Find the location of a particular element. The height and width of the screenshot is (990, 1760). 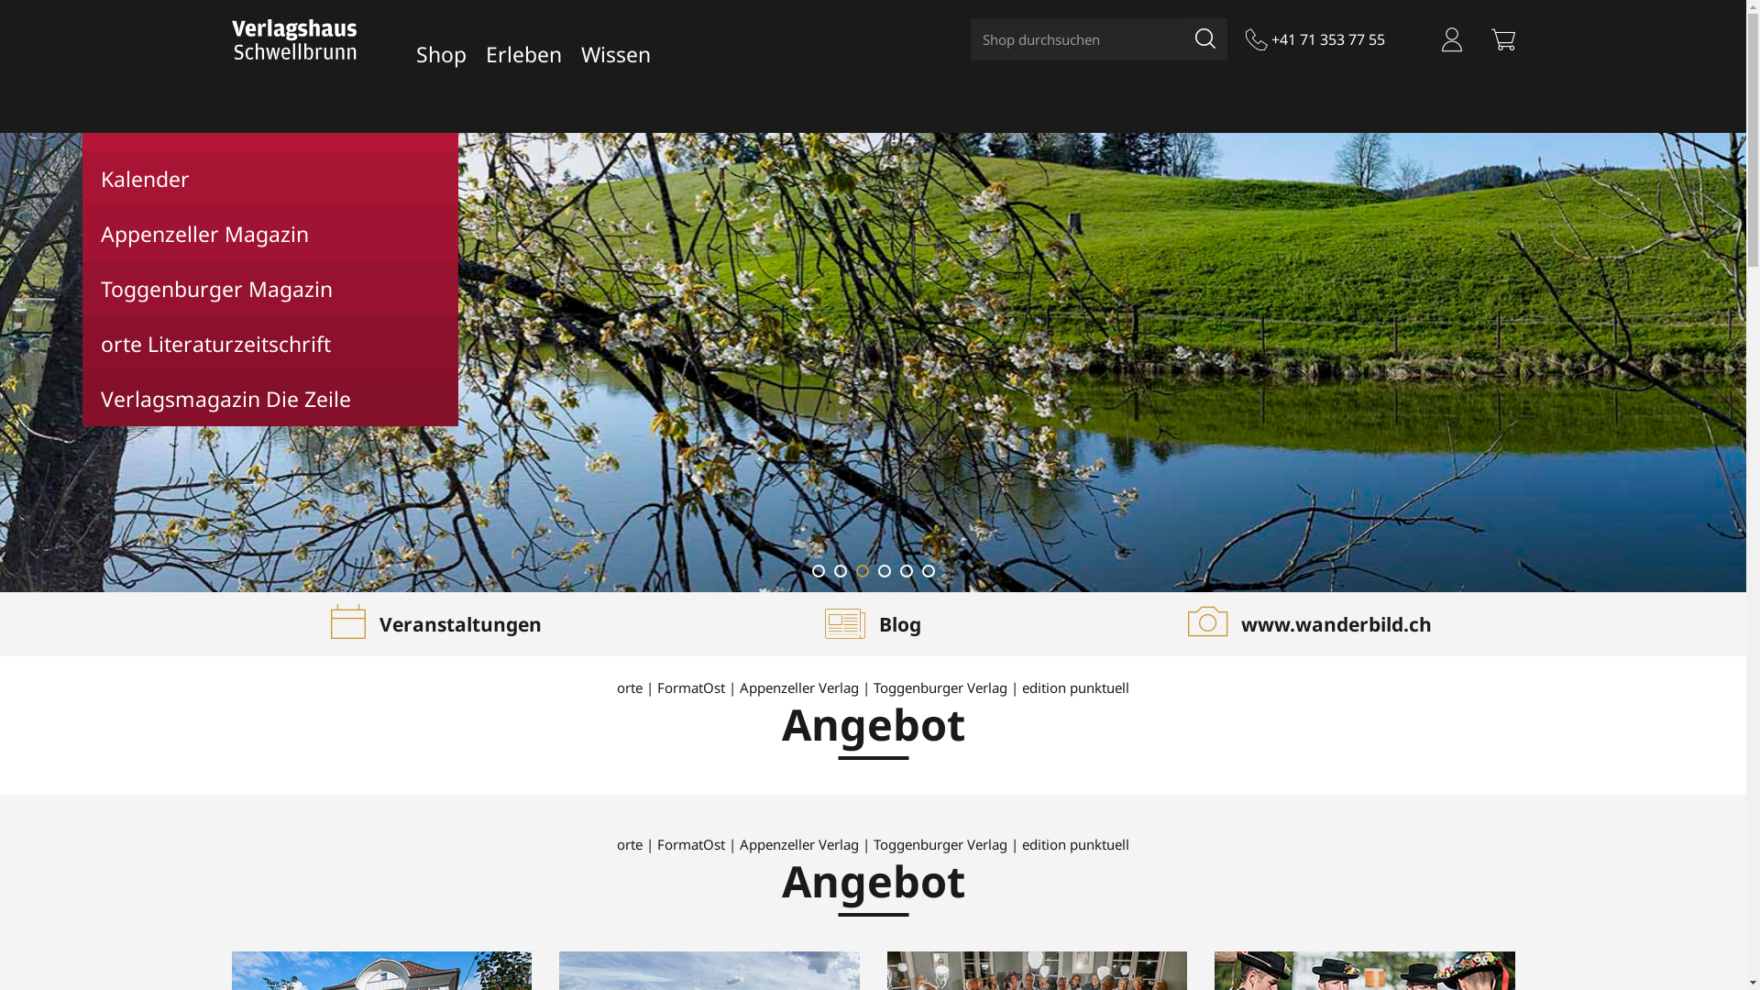

www.wanderbild.ch is located at coordinates (1310, 624).